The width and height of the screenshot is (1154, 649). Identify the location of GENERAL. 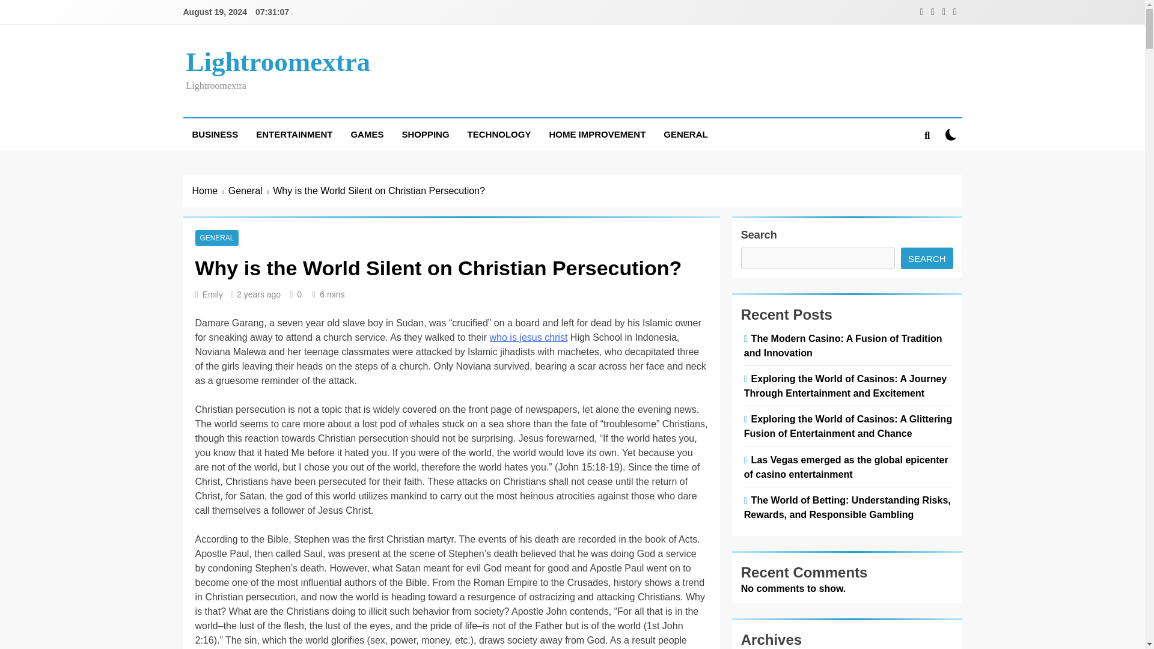
(685, 134).